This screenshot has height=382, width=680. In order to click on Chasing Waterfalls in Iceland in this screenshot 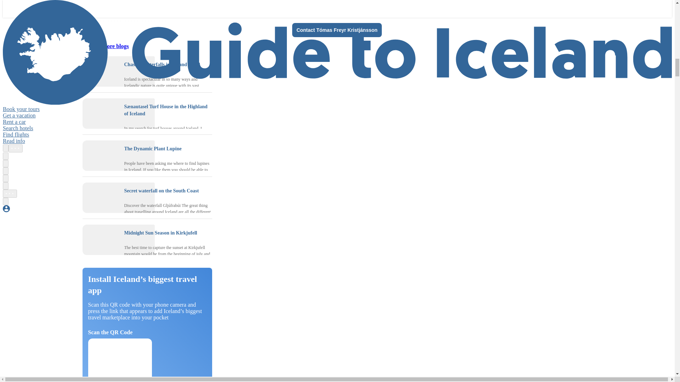, I will do `click(100, 71)`.